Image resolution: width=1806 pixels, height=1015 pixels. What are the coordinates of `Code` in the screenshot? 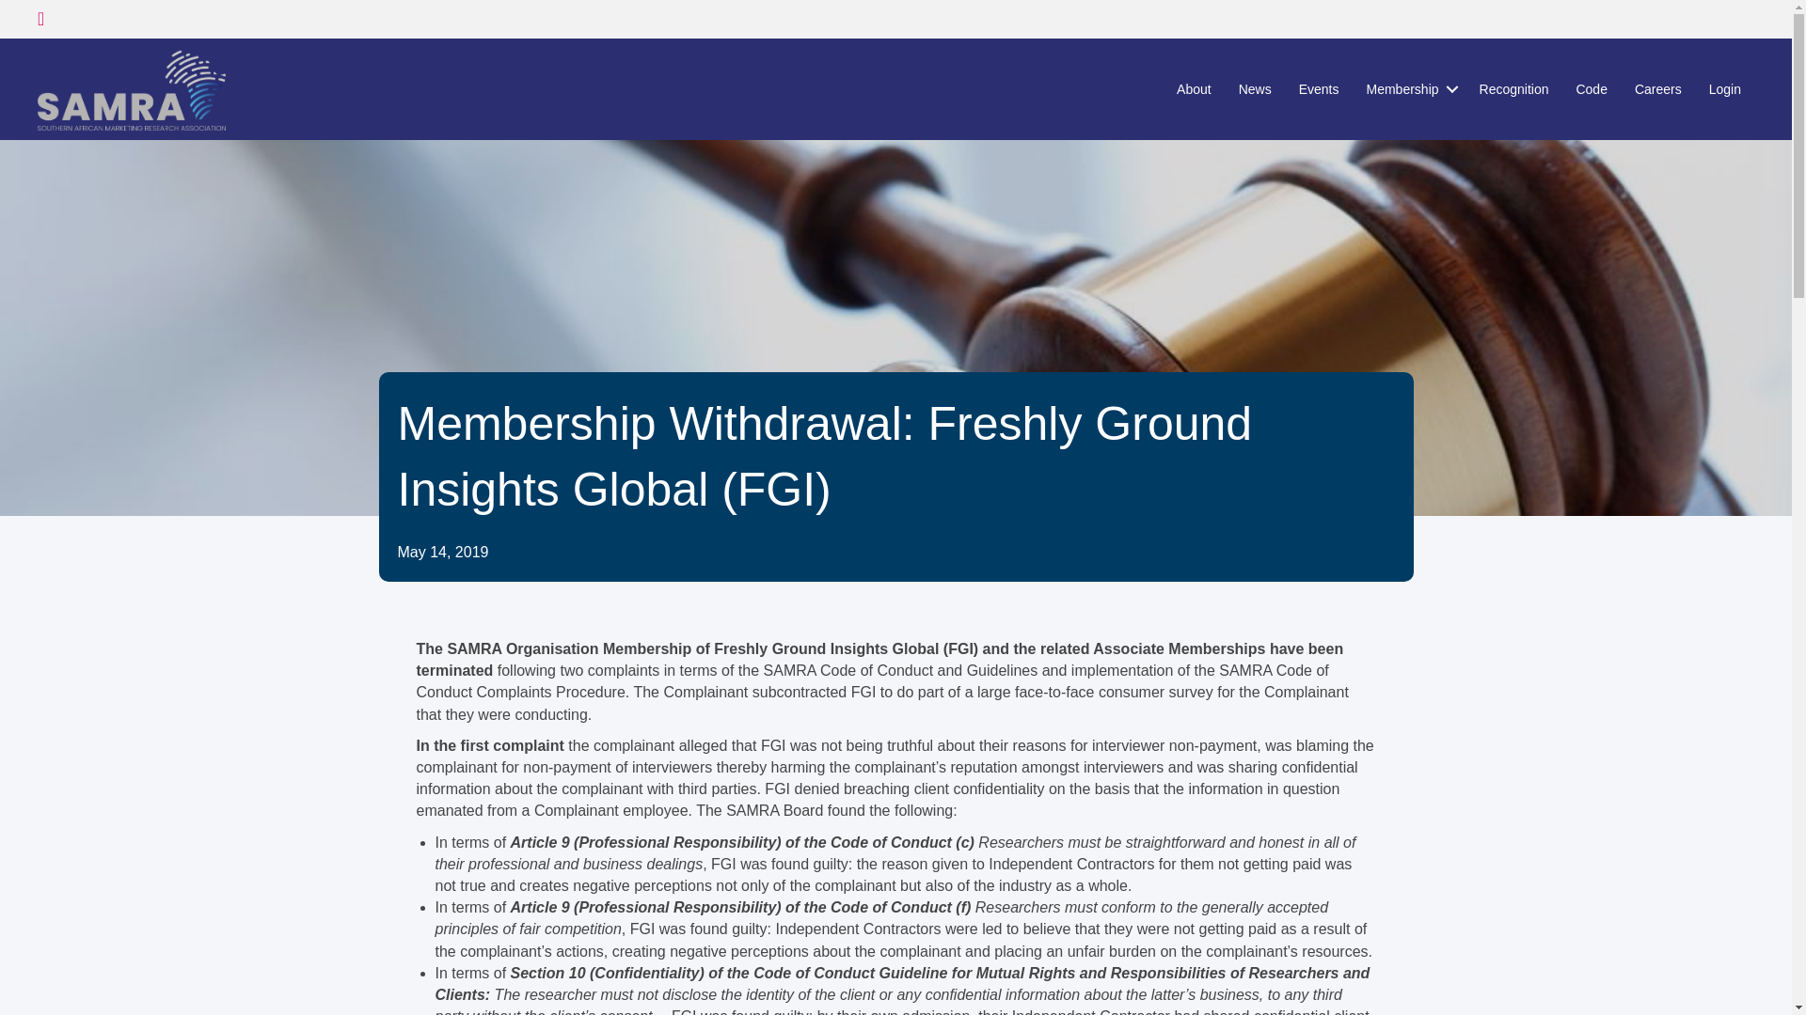 It's located at (1591, 88).